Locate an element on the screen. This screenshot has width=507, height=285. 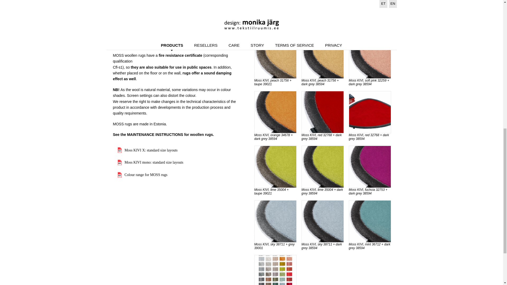
Moss KIVI X: standard size layouts is located at coordinates (148, 150).